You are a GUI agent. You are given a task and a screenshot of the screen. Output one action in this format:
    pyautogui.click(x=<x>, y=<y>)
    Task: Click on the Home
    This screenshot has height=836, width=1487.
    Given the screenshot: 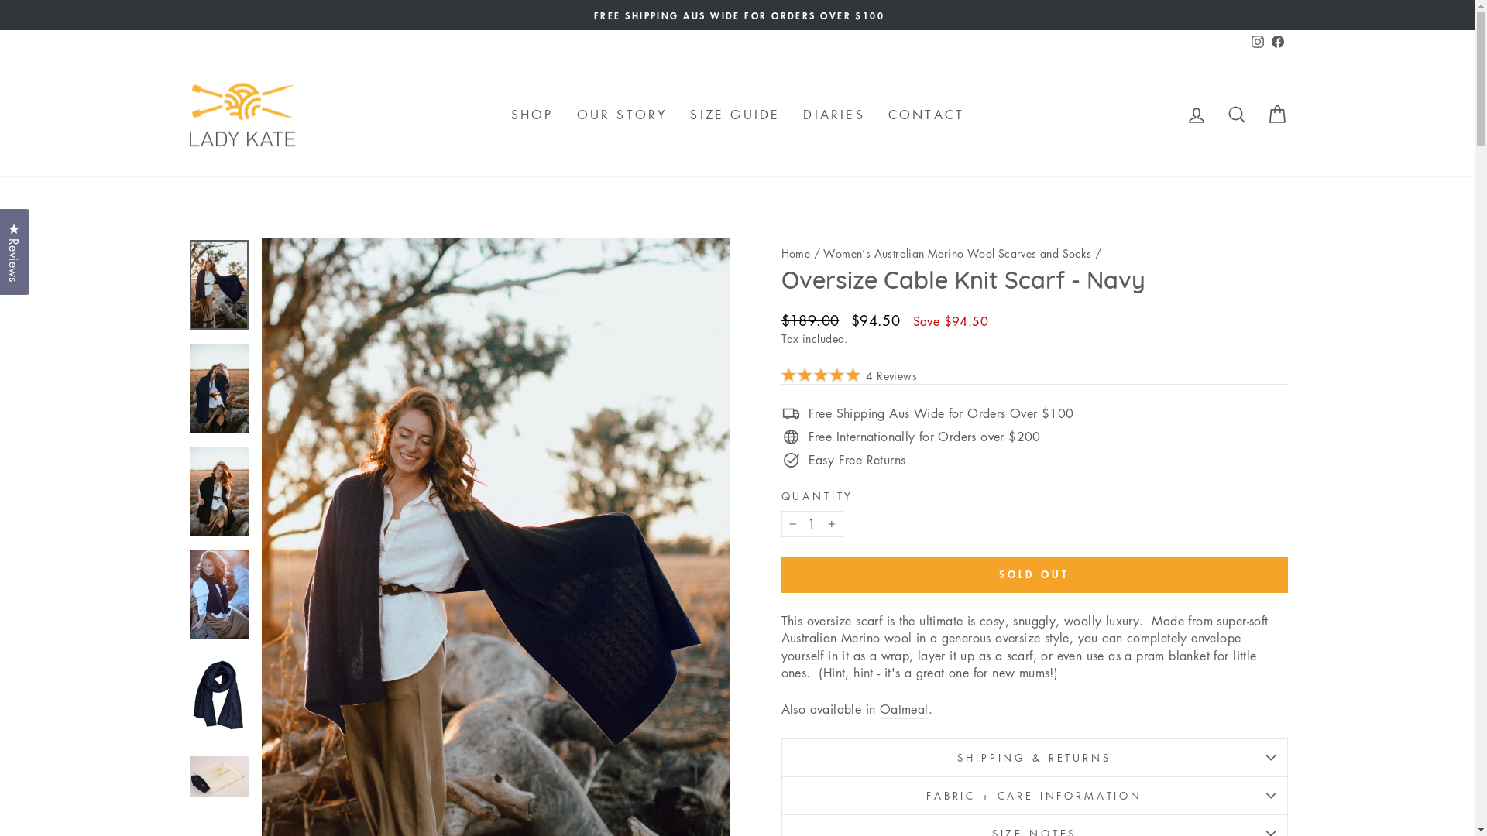 What is the action you would take?
    pyautogui.click(x=795, y=253)
    